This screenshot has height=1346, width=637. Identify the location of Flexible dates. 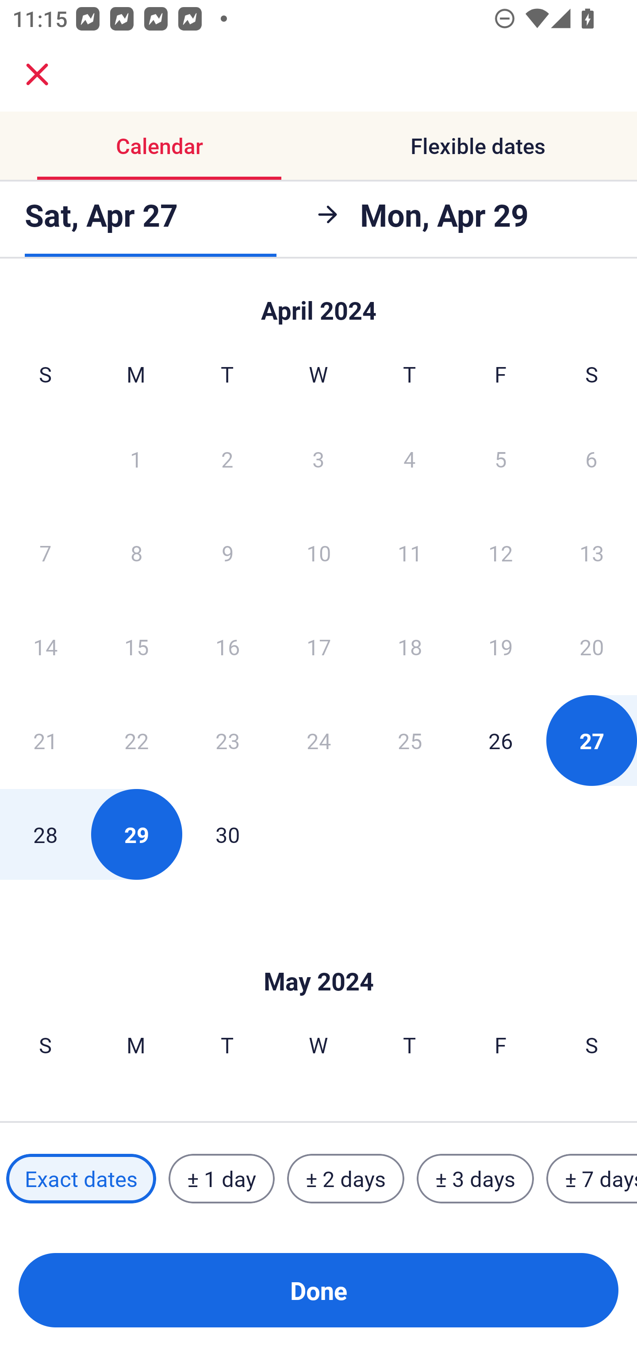
(478, 146).